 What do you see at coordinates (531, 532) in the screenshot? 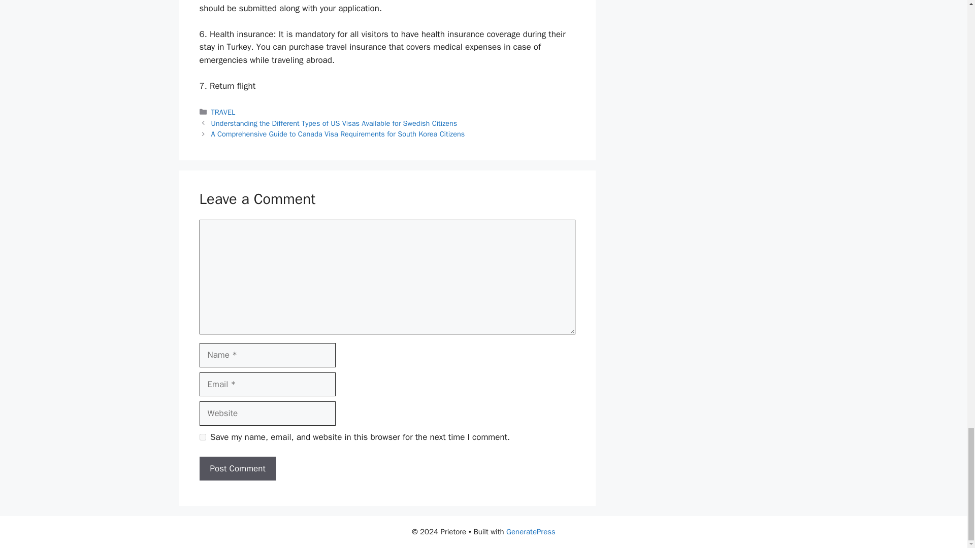
I see `GeneratePress` at bounding box center [531, 532].